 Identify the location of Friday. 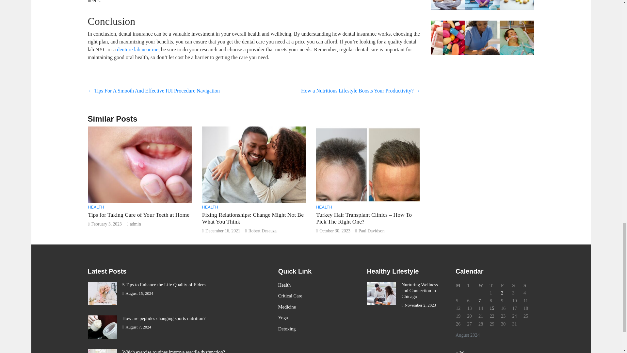
(506, 285).